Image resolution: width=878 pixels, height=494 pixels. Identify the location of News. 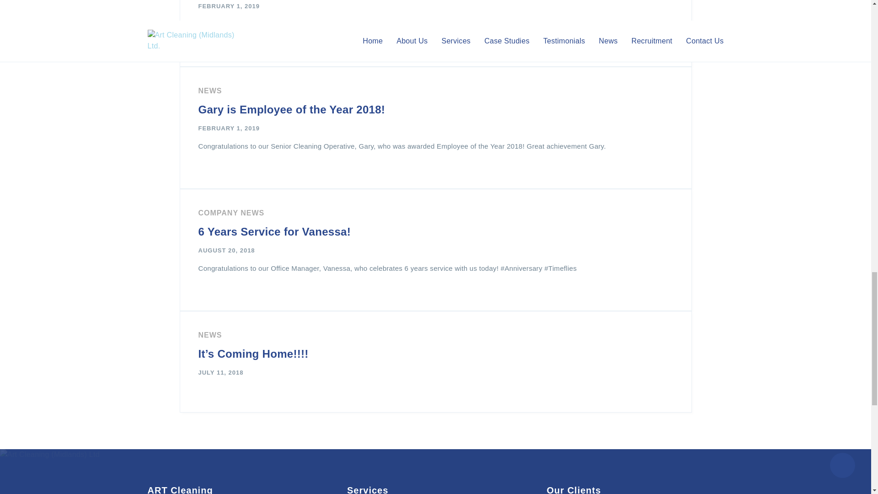
(210, 91).